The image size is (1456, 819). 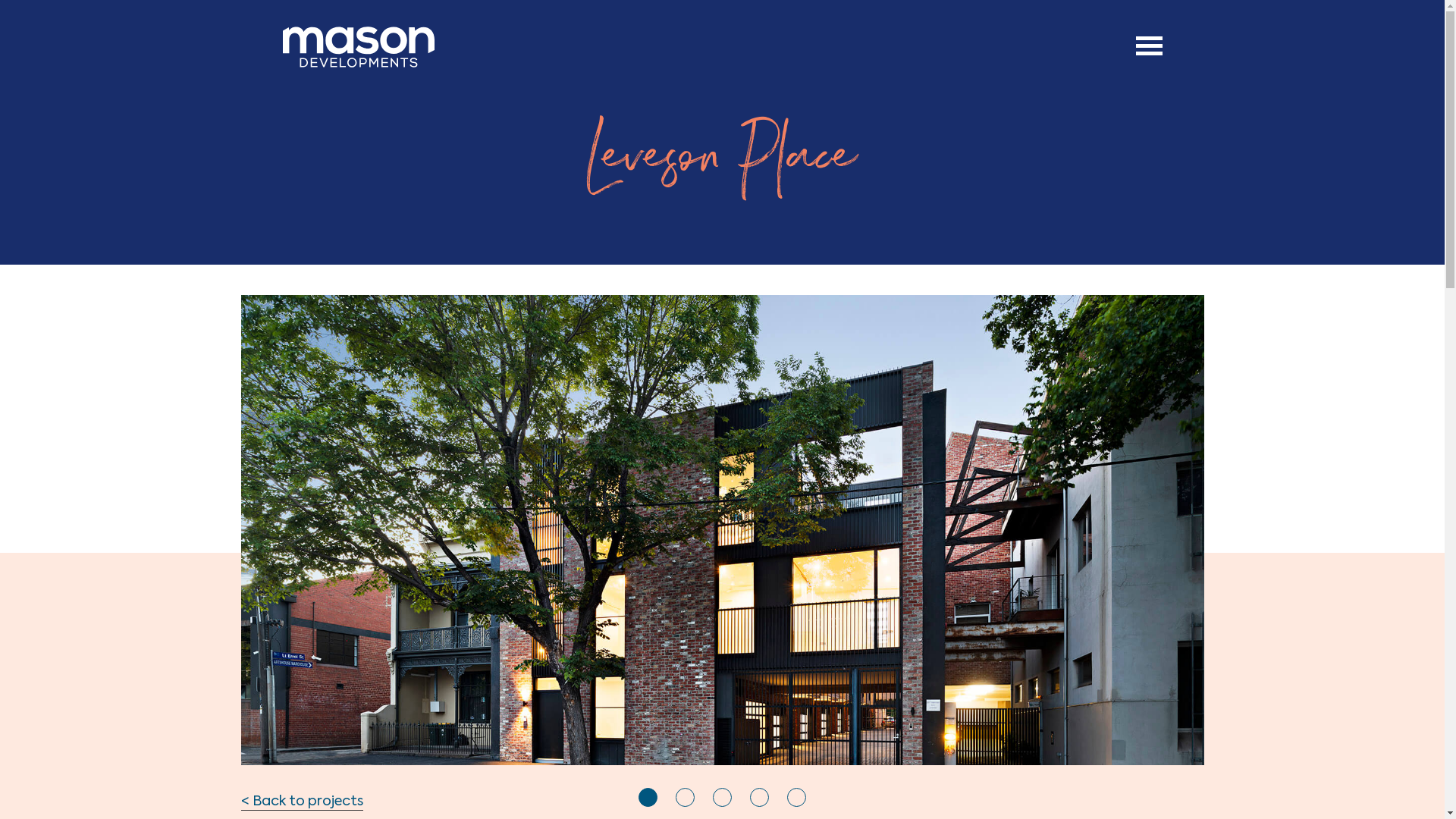 I want to click on < Back to projects, so click(x=302, y=802).